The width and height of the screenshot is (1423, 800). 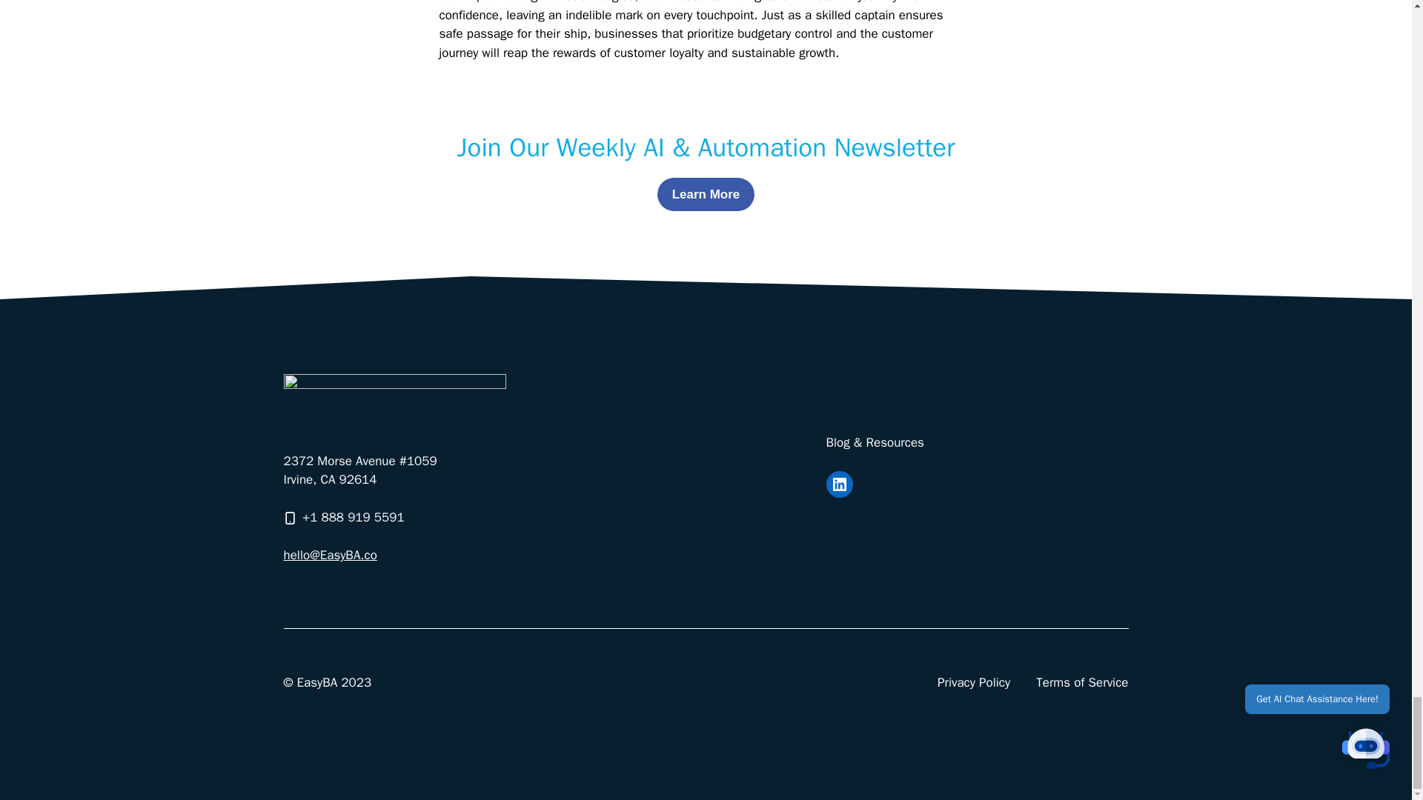 What do you see at coordinates (1082, 683) in the screenshot?
I see `Terms of Service` at bounding box center [1082, 683].